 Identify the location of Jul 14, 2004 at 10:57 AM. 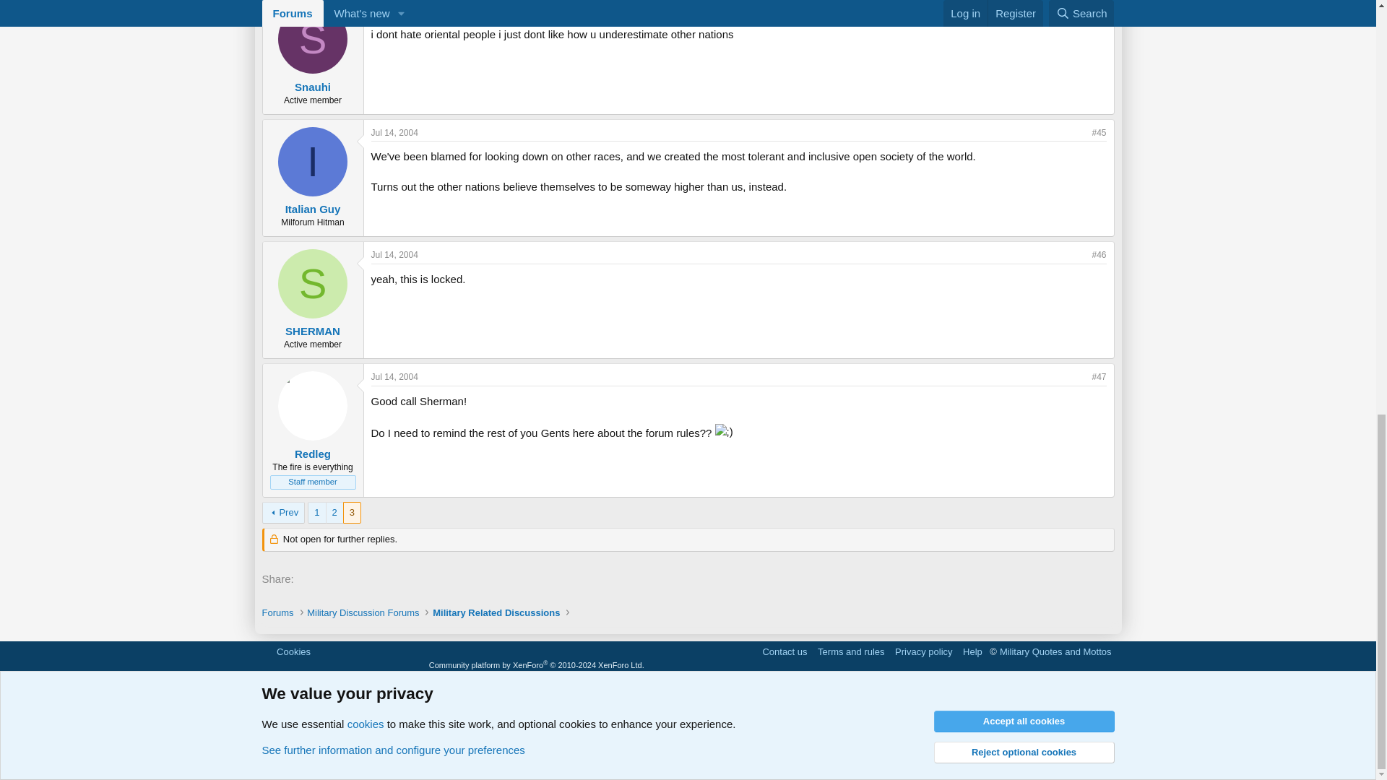
(394, 133).